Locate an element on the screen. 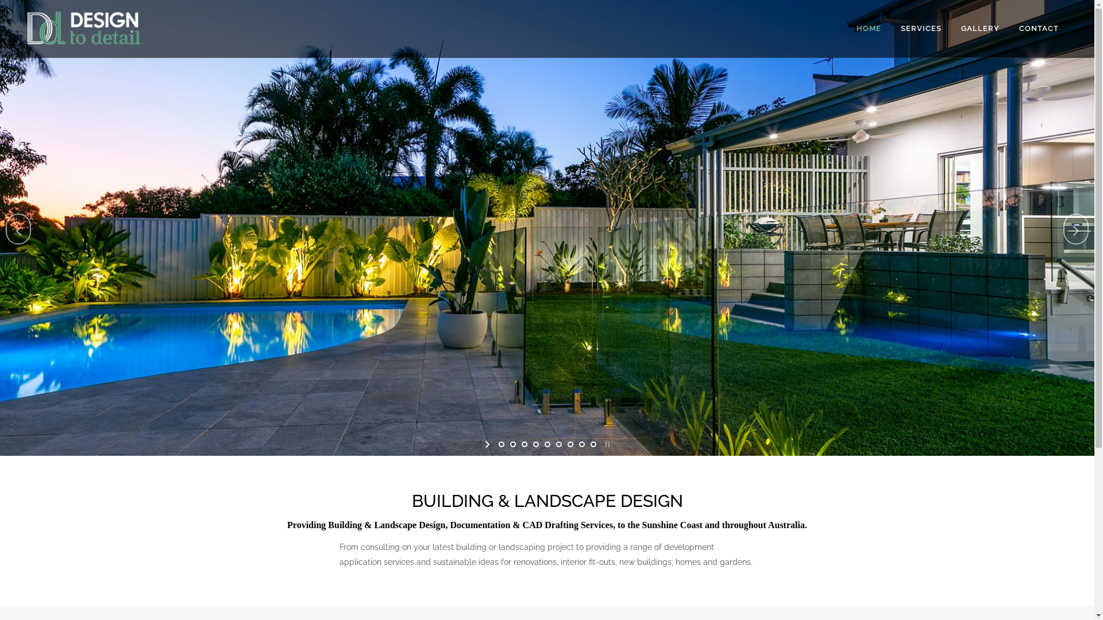 Image resolution: width=1103 pixels, height=620 pixels. HOME is located at coordinates (869, 29).